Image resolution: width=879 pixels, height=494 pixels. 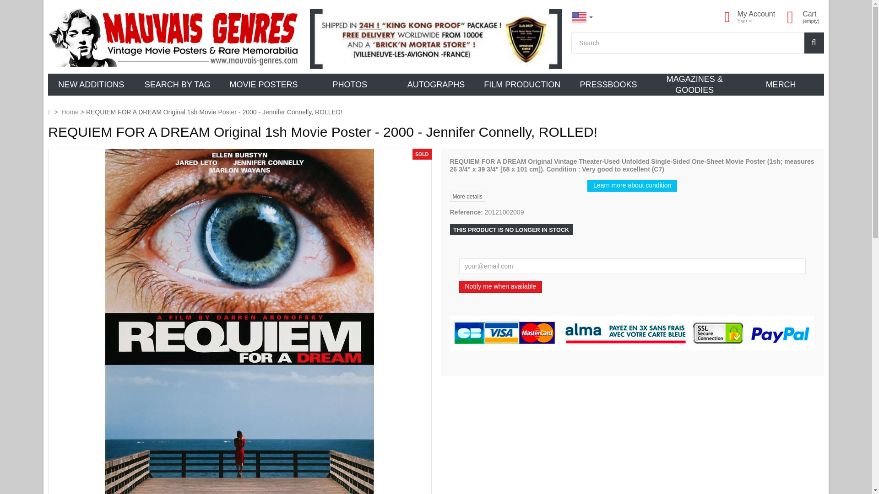 I want to click on More details, so click(x=467, y=197).